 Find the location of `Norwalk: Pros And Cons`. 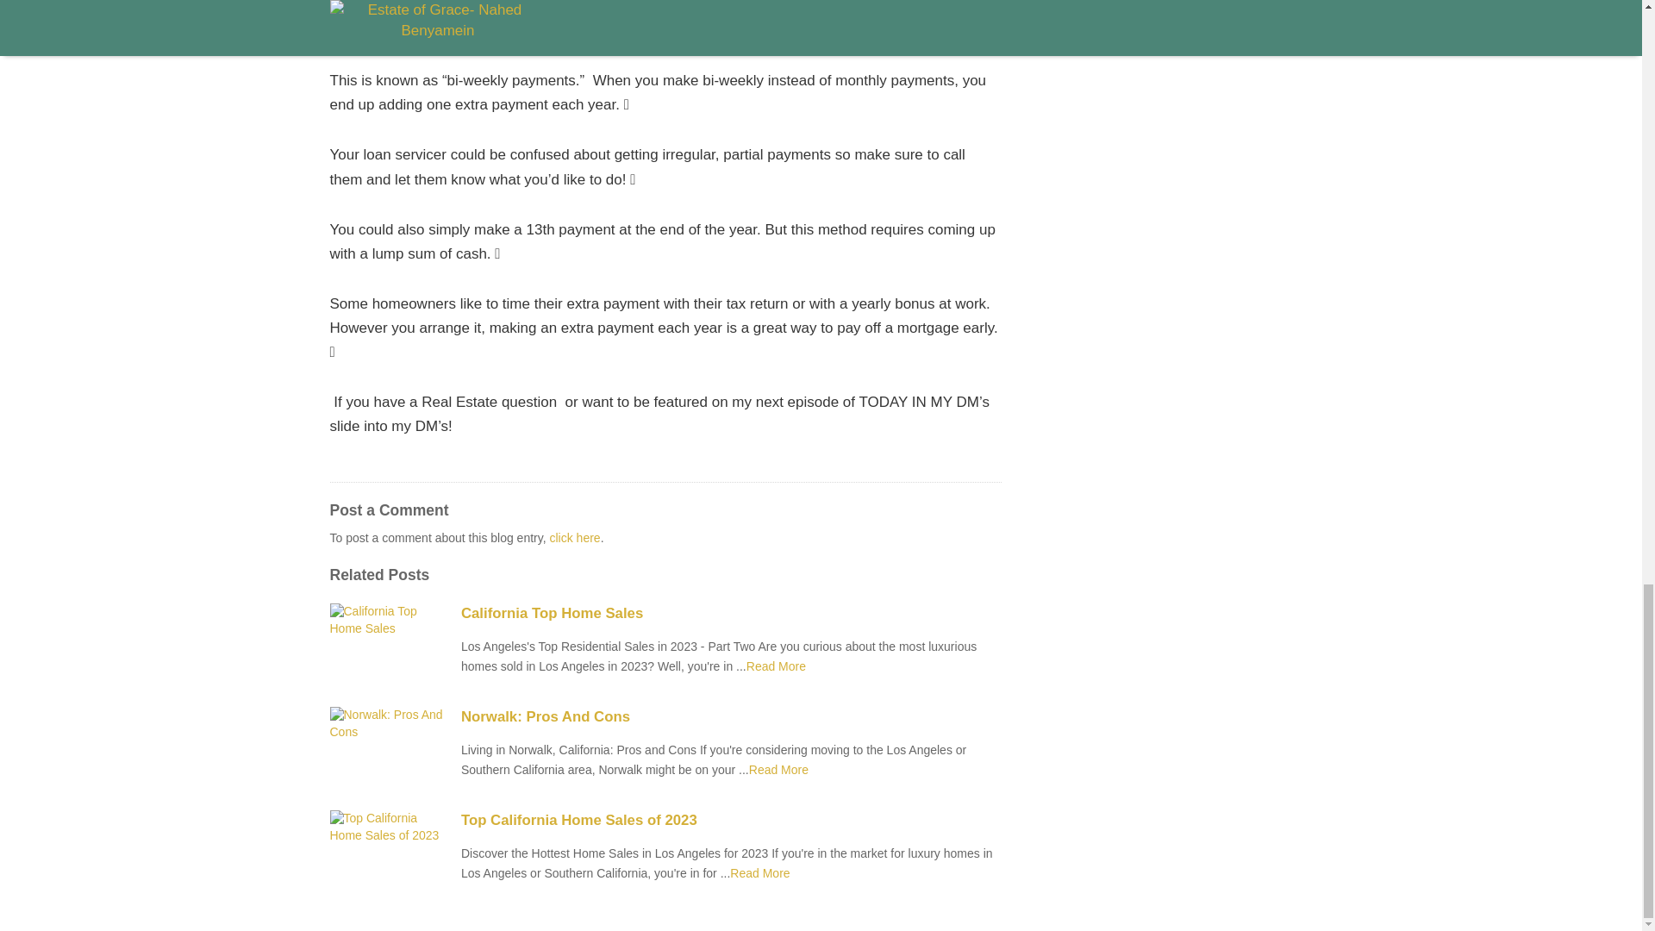

Norwalk: Pros And Cons is located at coordinates (731, 716).